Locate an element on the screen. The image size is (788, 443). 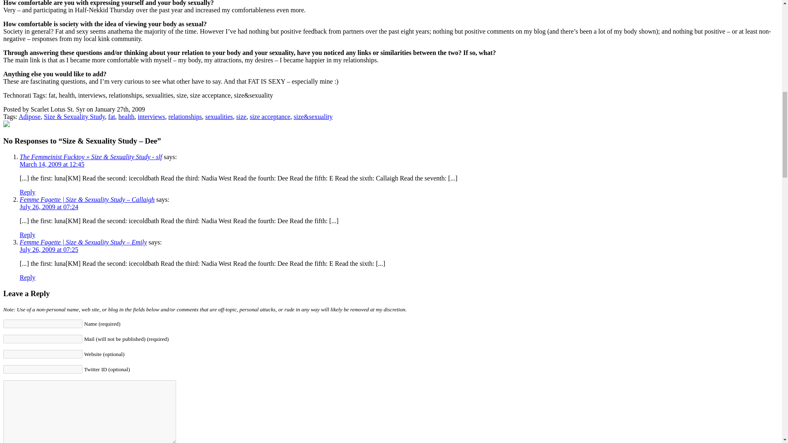
relationships is located at coordinates (185, 116).